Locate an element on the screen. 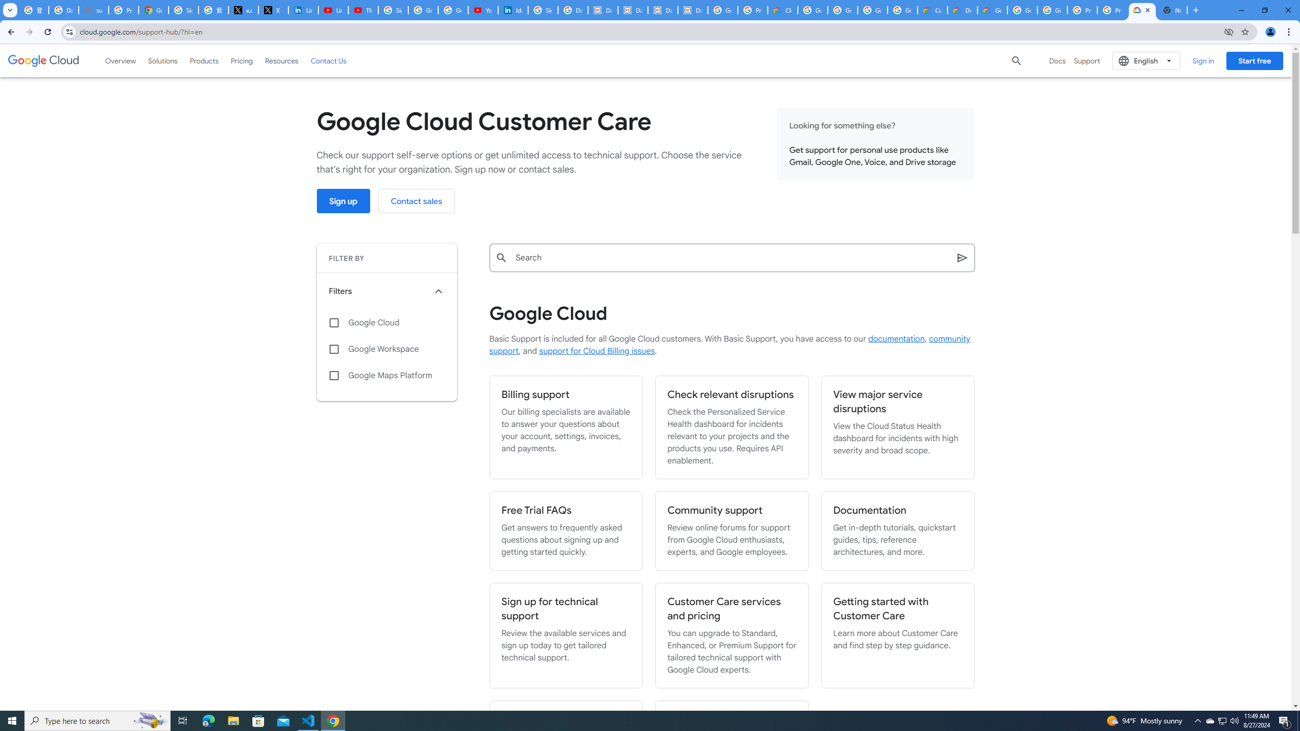 The height and width of the screenshot is (731, 1300). Google Cloud Platform is located at coordinates (1022, 10).